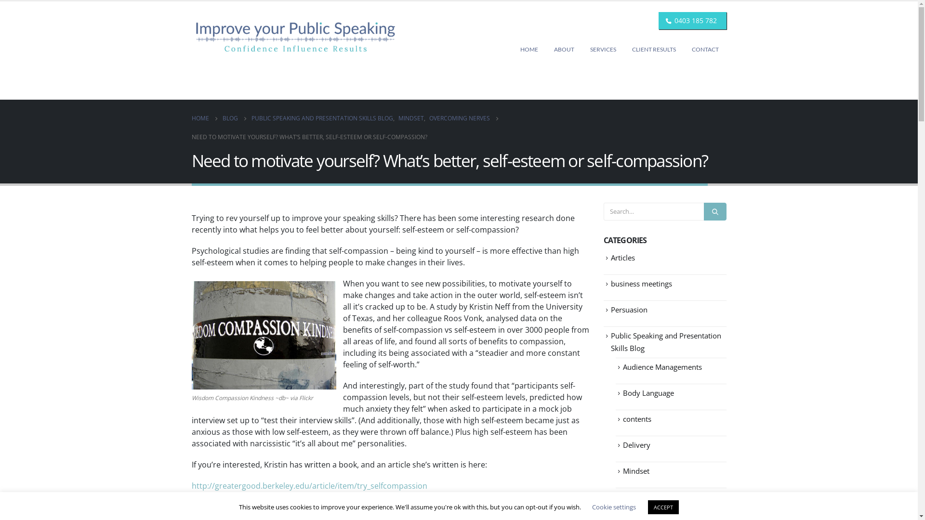  I want to click on BLOG, so click(230, 118).